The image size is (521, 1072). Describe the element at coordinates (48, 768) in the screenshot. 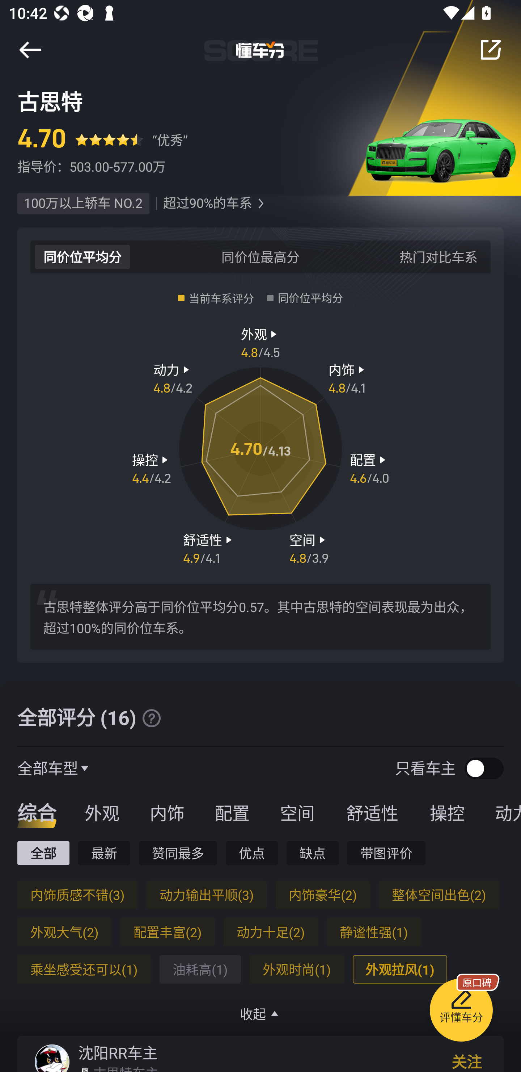

I see `全部车型` at that location.